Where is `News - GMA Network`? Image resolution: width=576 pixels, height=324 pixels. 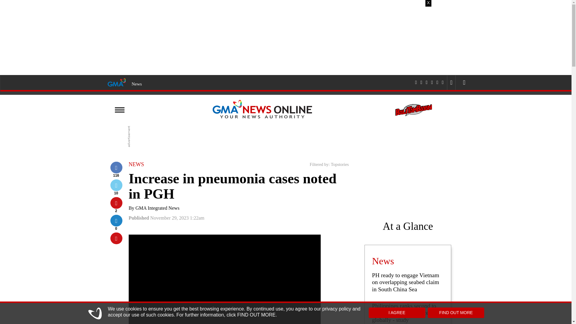
News - GMA Network is located at coordinates (137, 84).